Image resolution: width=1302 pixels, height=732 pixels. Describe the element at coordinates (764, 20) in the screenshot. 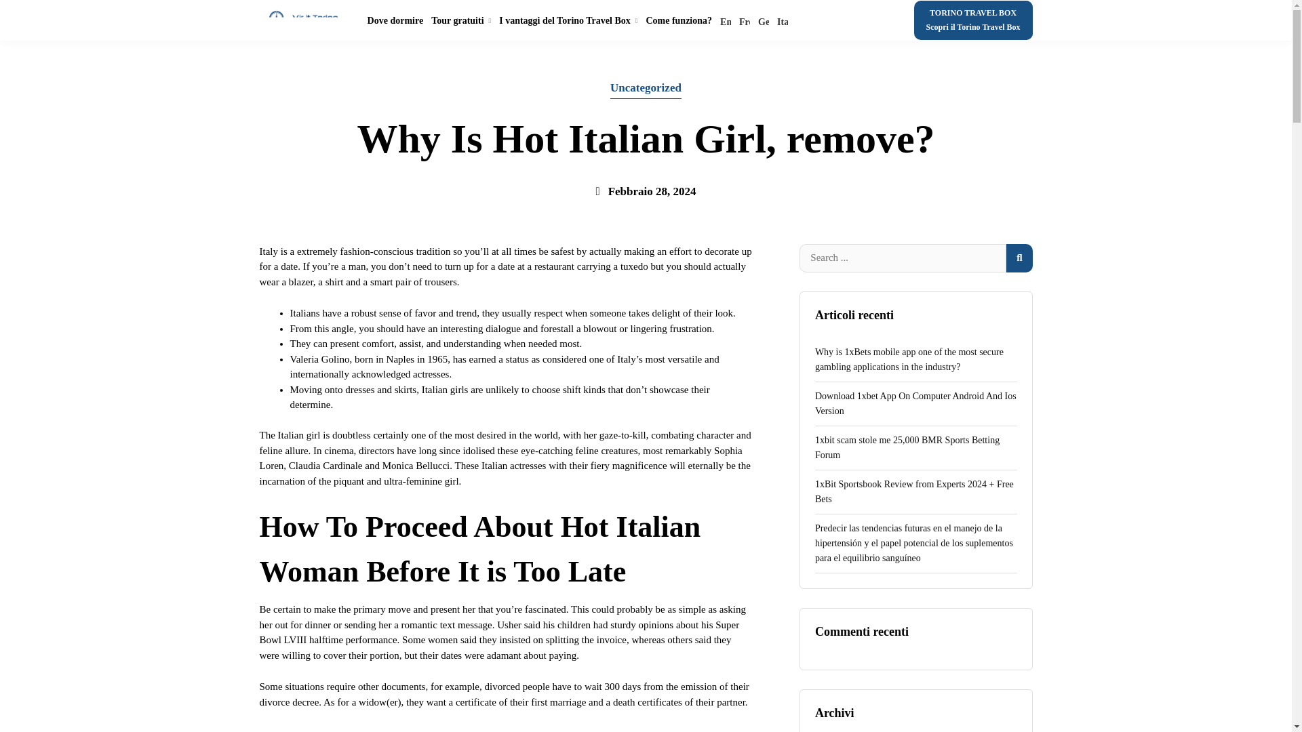

I see `German` at that location.